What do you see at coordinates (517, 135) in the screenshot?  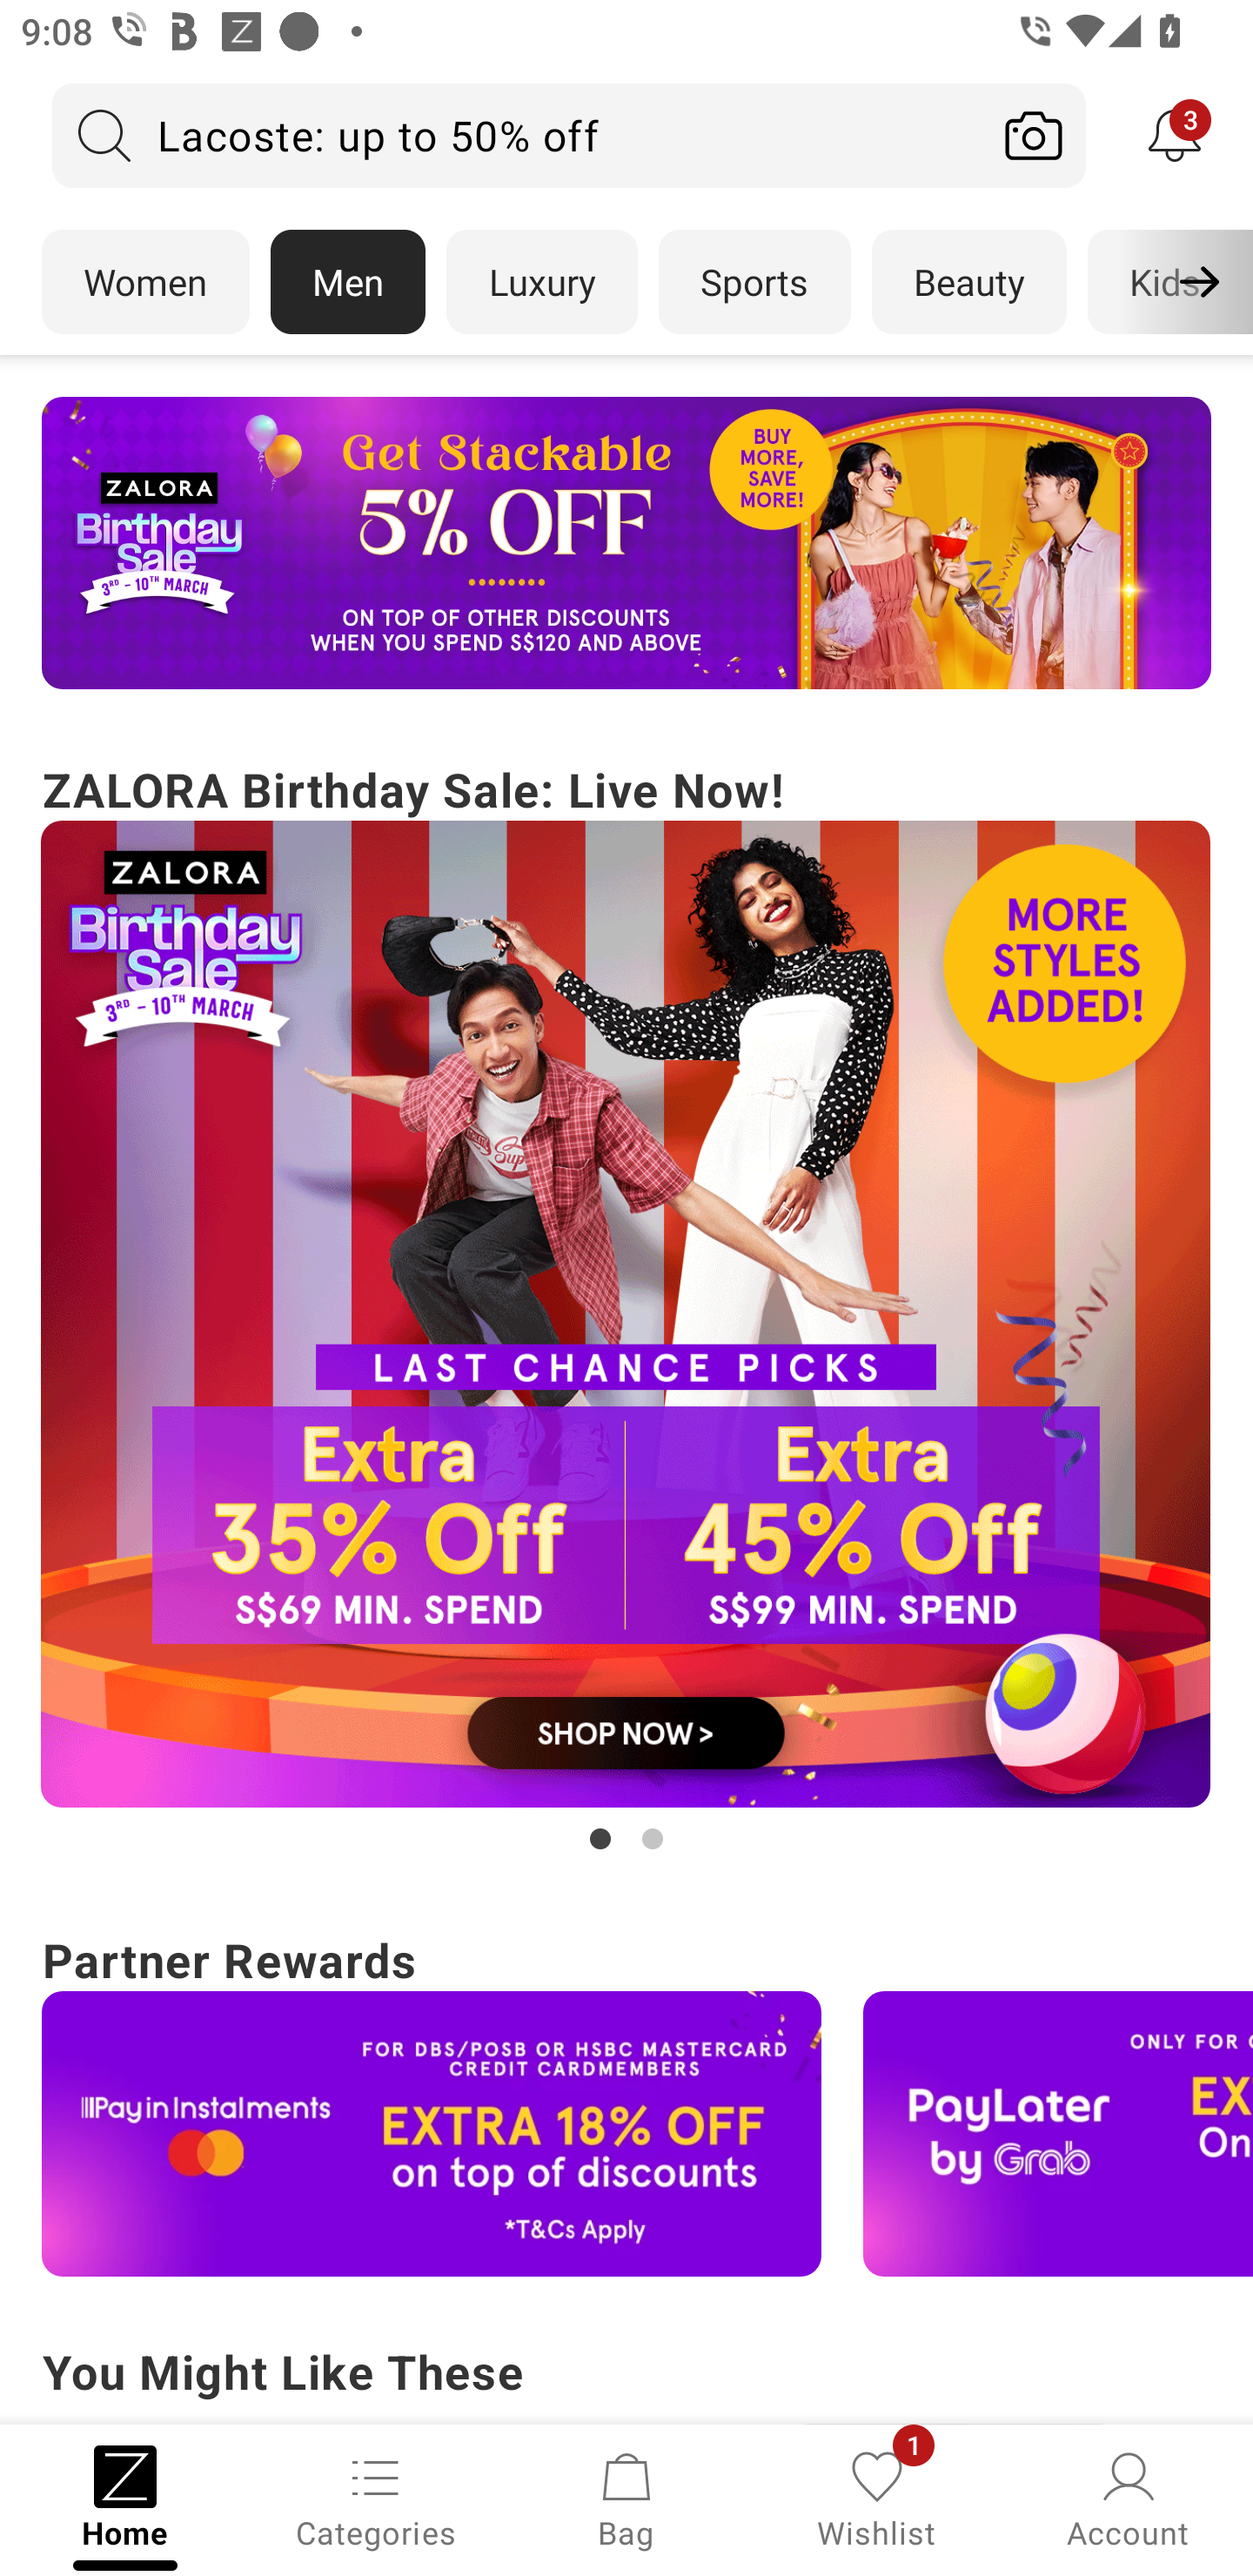 I see `Lacoste: up to 50% off` at bounding box center [517, 135].